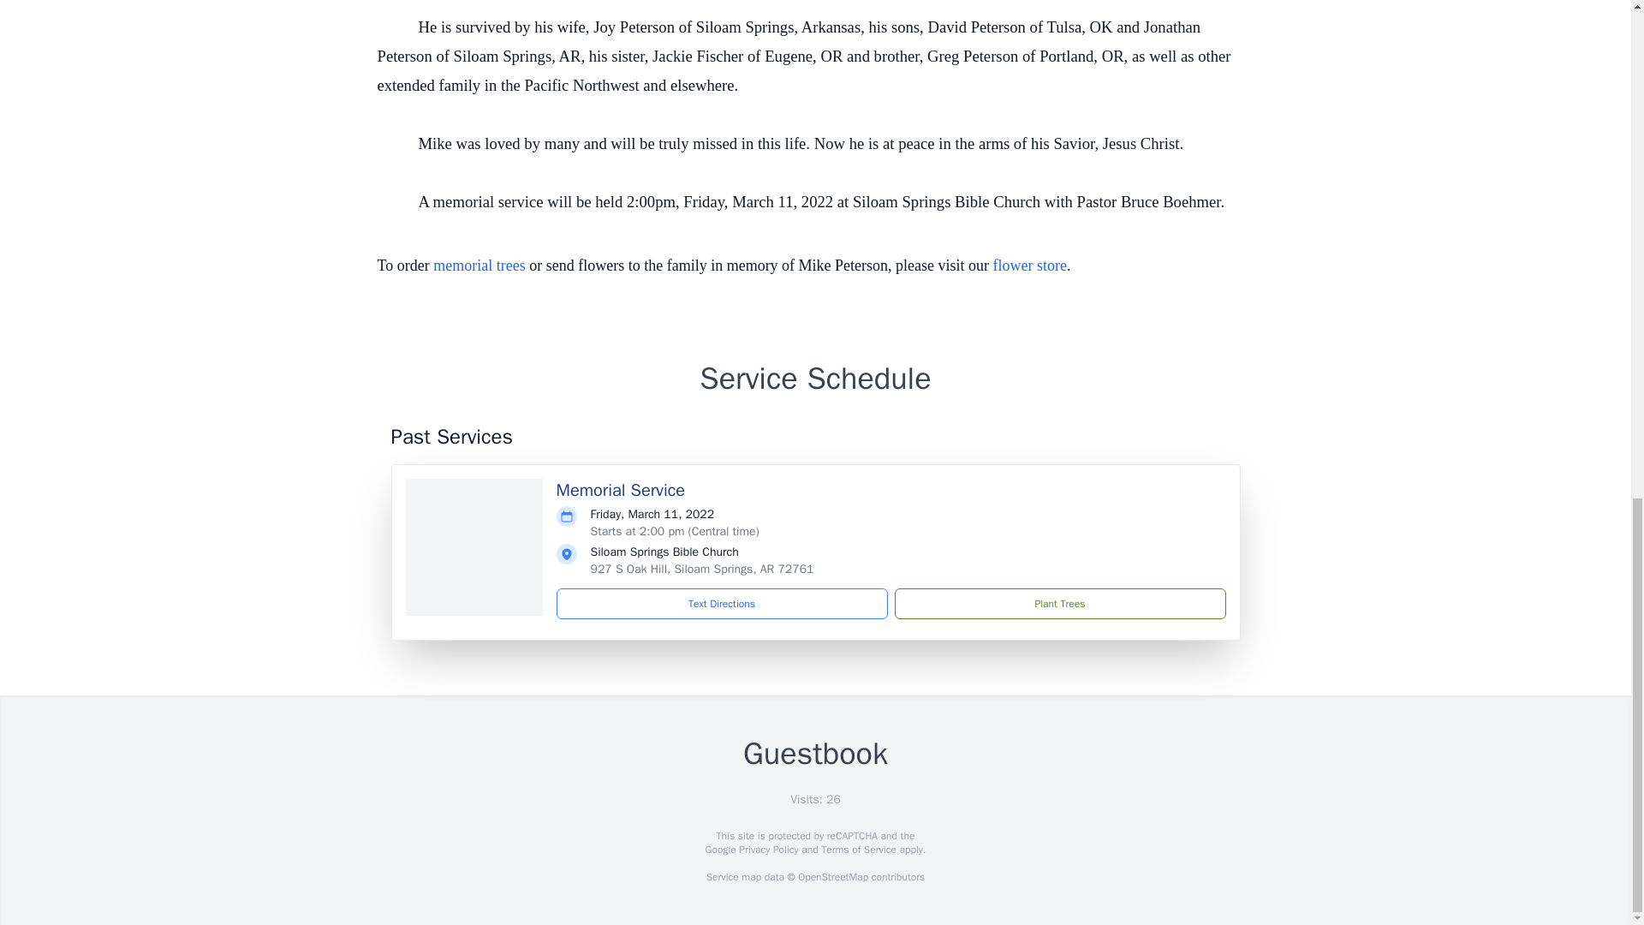 The image size is (1644, 925). Describe the element at coordinates (832, 877) in the screenshot. I see `OpenStreetMap` at that location.